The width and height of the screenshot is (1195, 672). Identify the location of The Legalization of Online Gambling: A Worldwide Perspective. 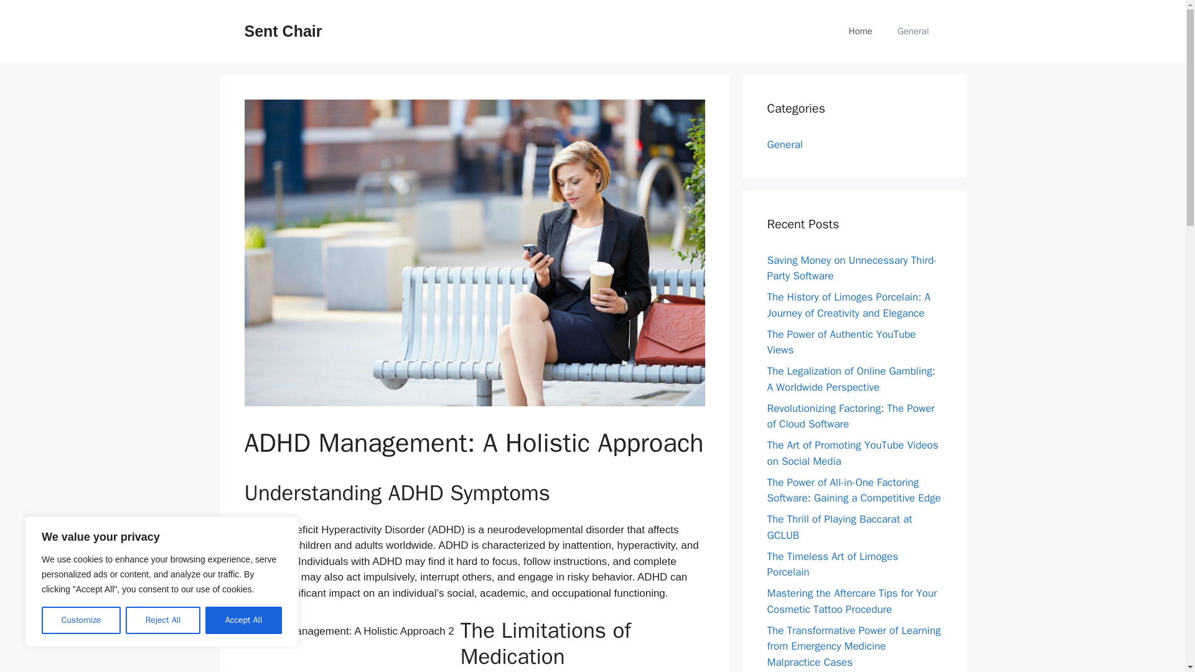
(850, 379).